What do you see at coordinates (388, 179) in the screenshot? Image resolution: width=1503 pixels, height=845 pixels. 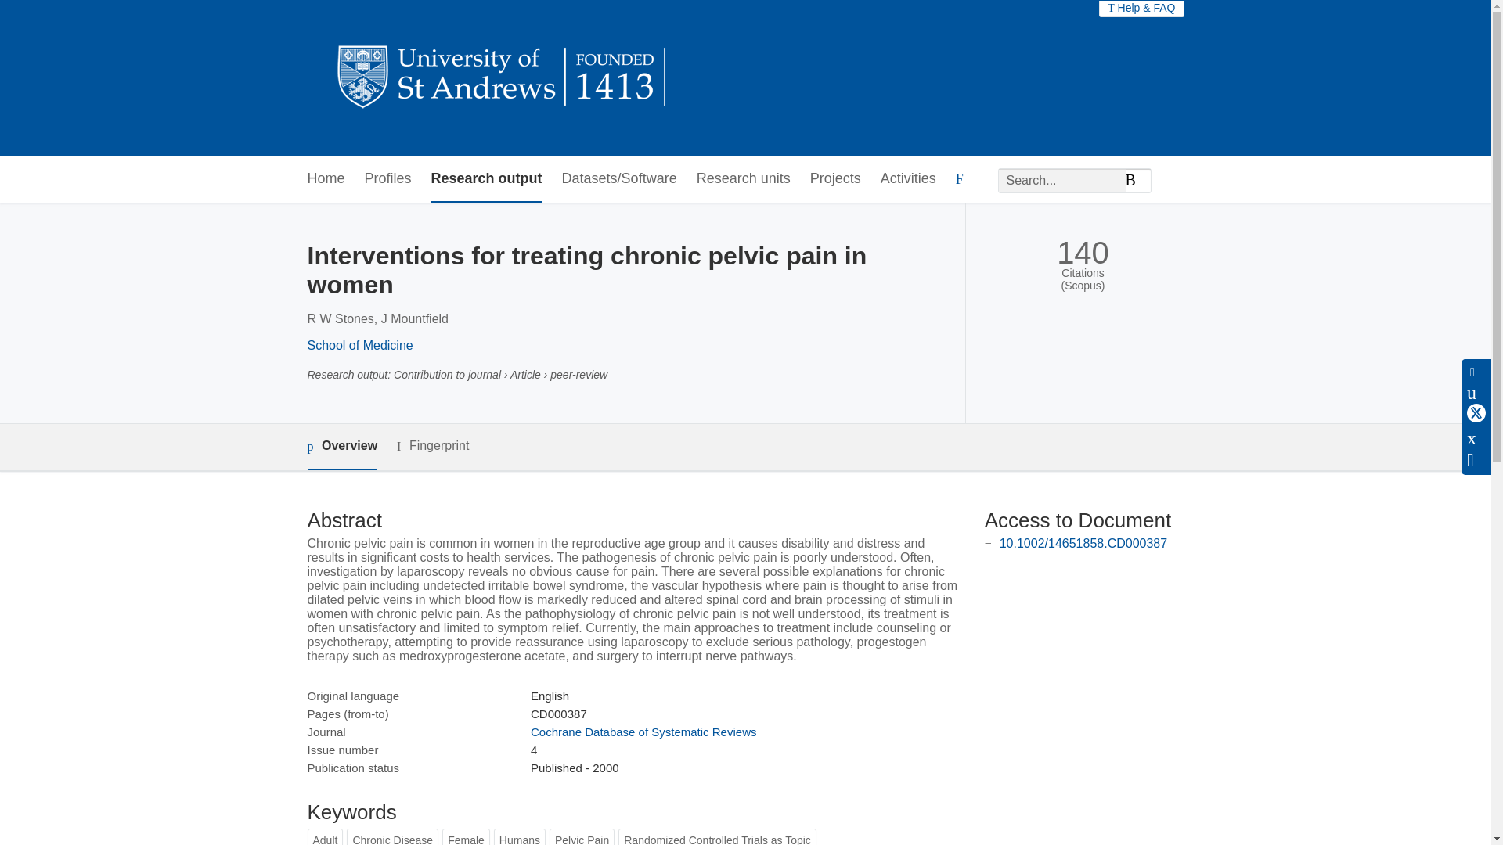 I see `Profiles` at bounding box center [388, 179].